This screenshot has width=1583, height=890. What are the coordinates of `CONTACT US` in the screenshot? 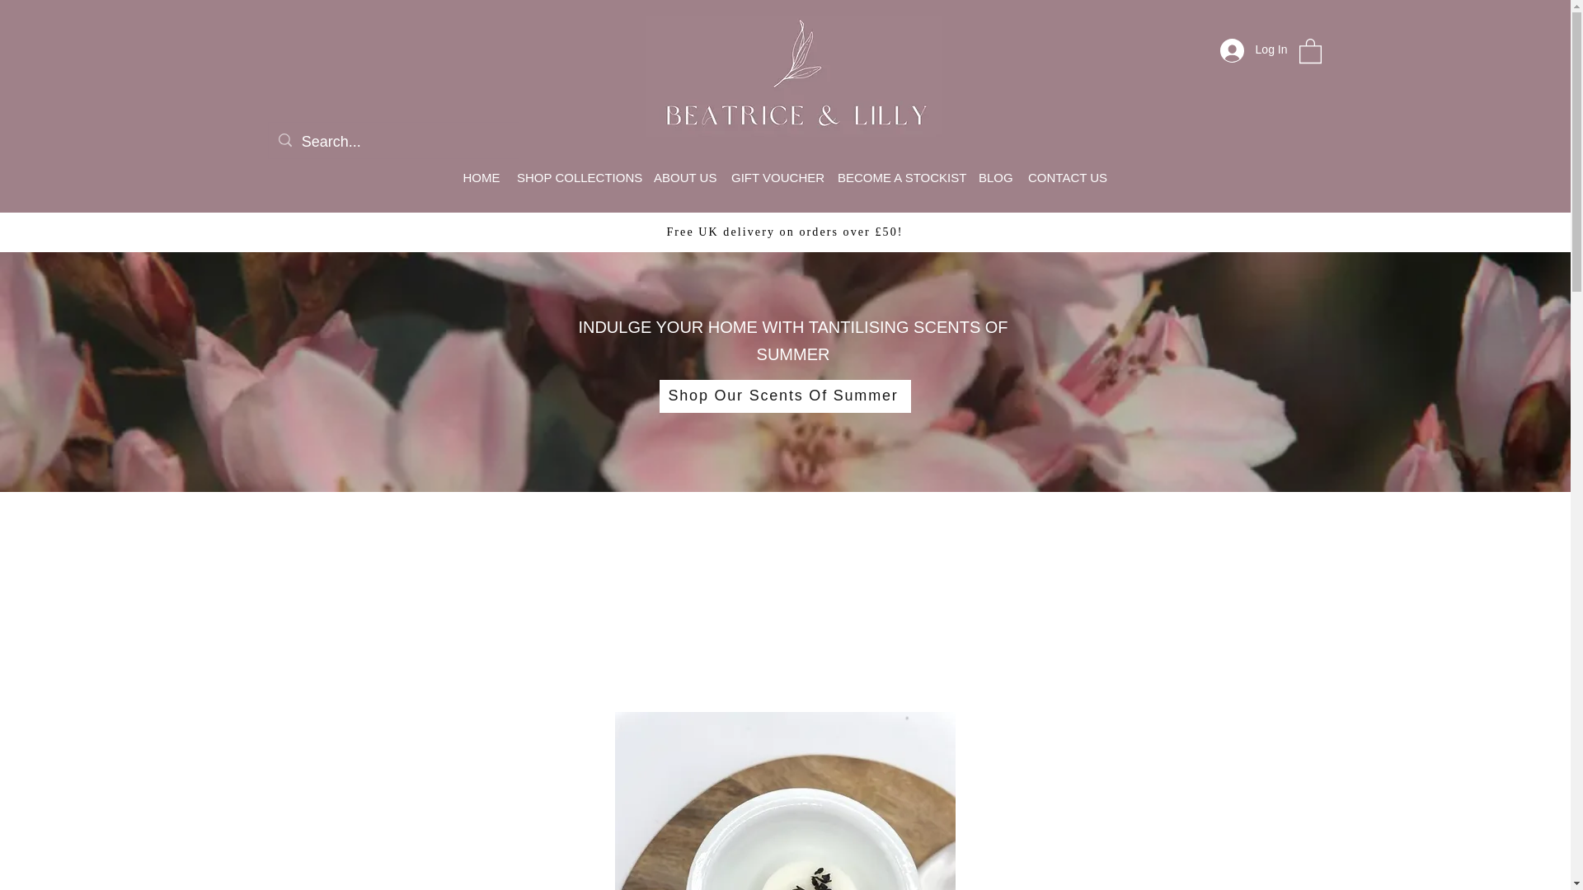 It's located at (1067, 178).